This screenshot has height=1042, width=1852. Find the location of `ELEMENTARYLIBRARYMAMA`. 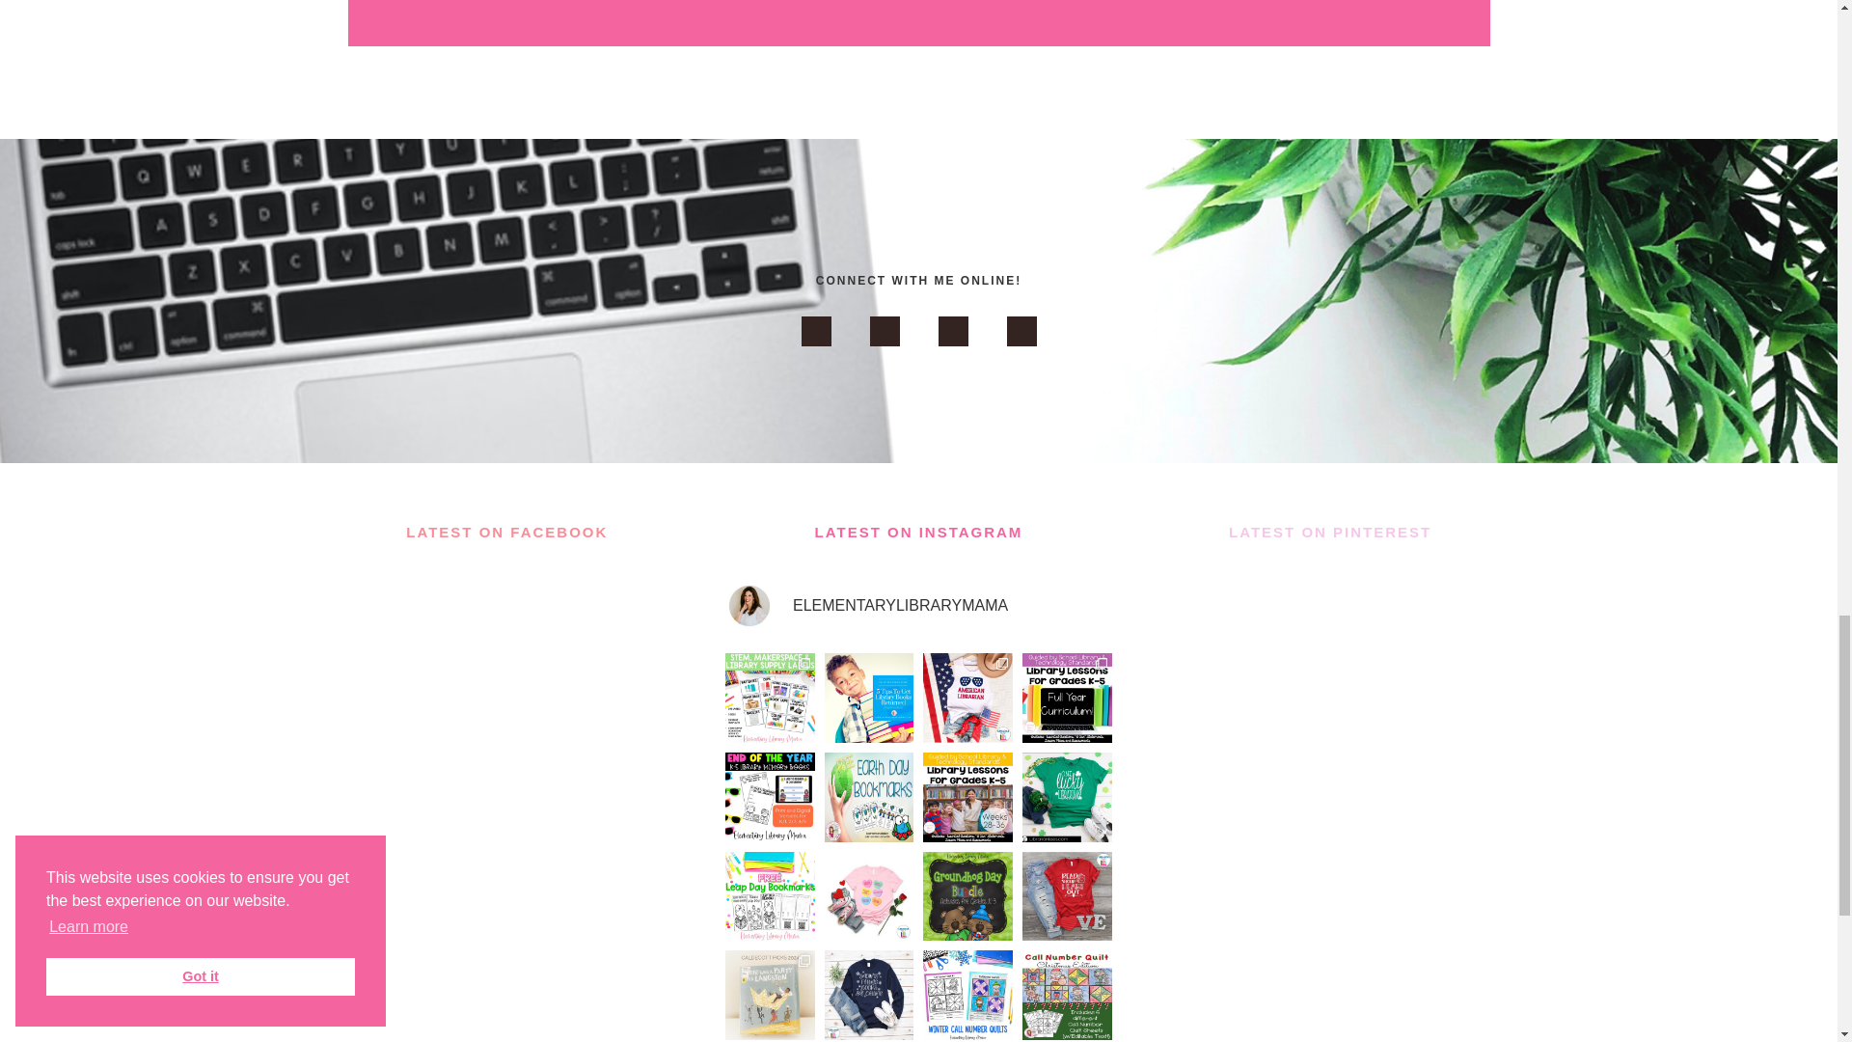

ELEMENTARYLIBRARYMAMA is located at coordinates (918, 606).